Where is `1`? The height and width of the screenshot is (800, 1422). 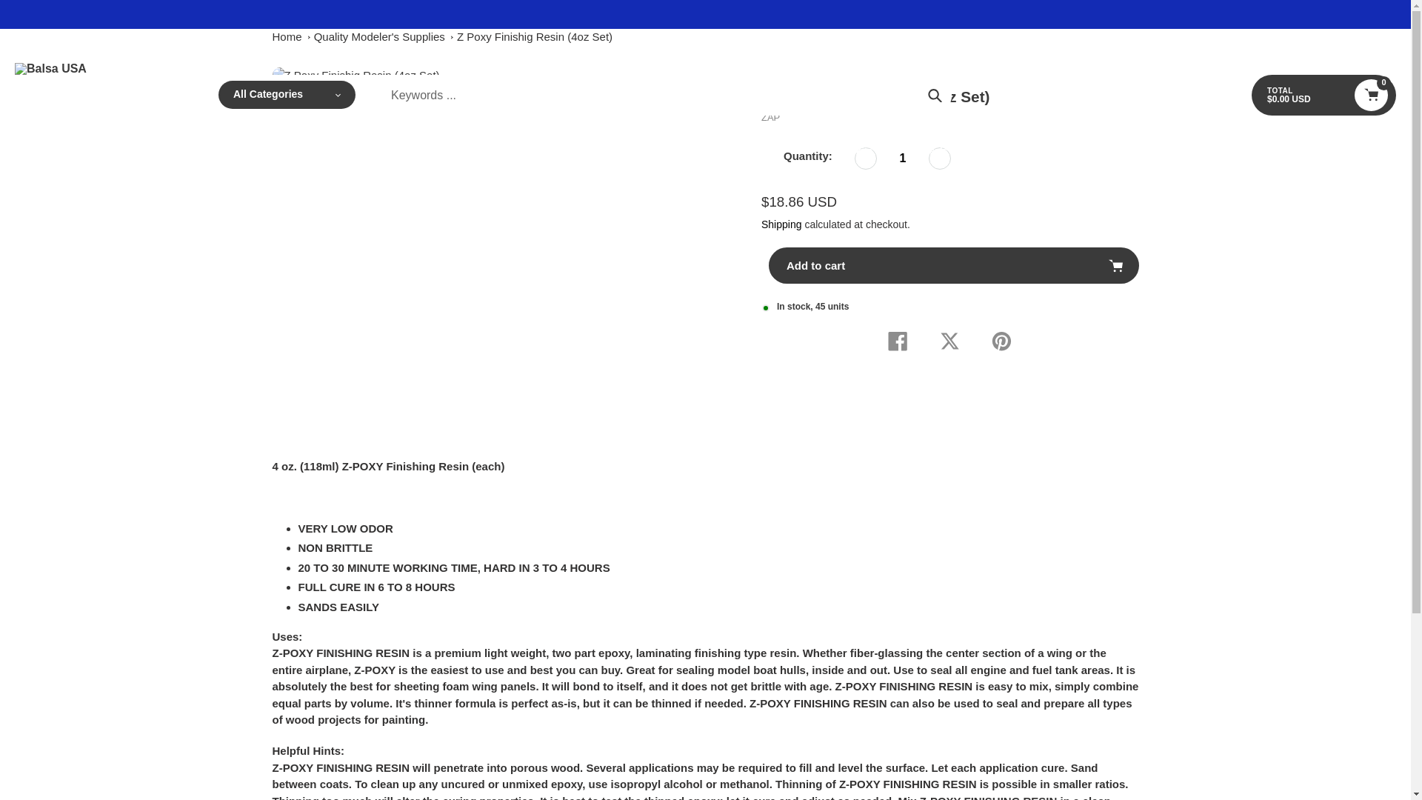 1 is located at coordinates (902, 158).